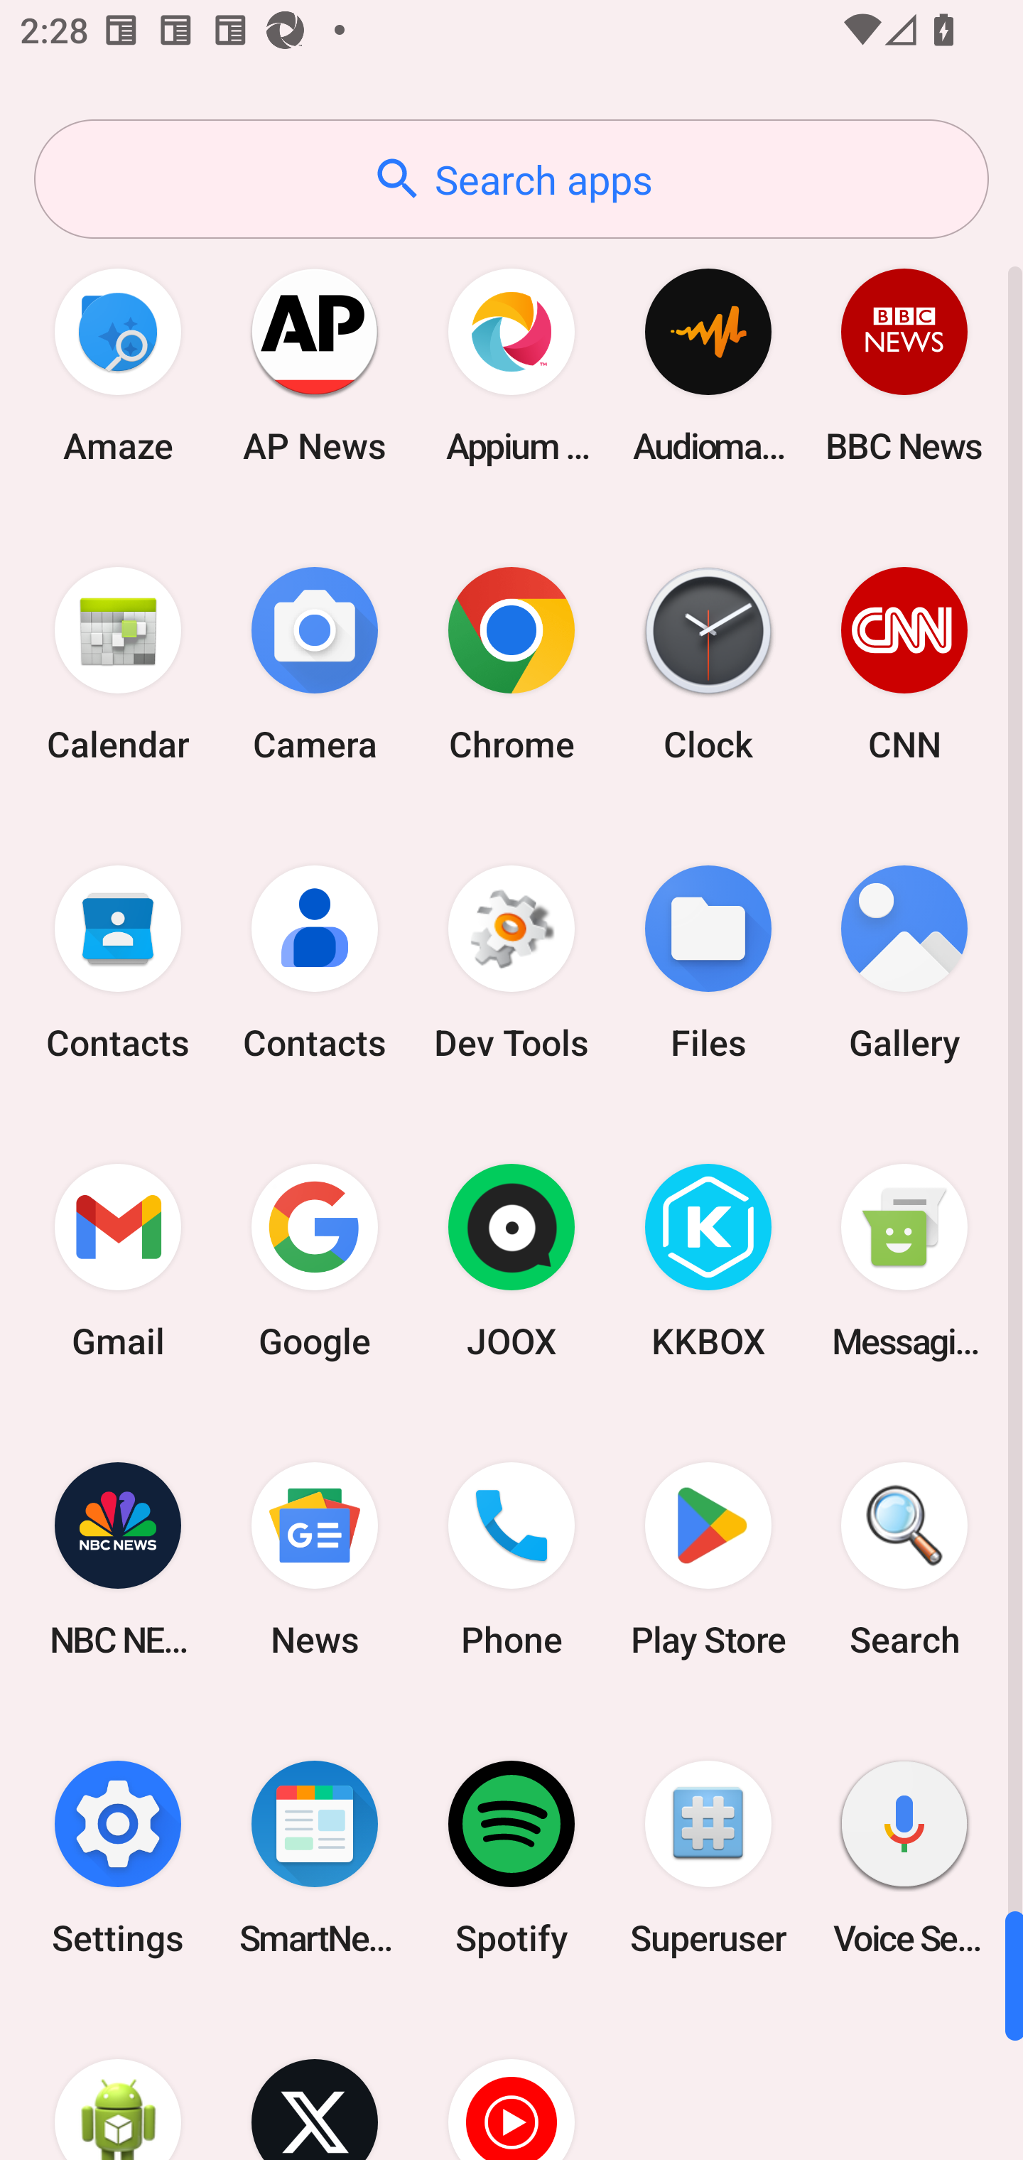 Image resolution: width=1023 pixels, height=2160 pixels. I want to click on Dev Tools, so click(511, 963).